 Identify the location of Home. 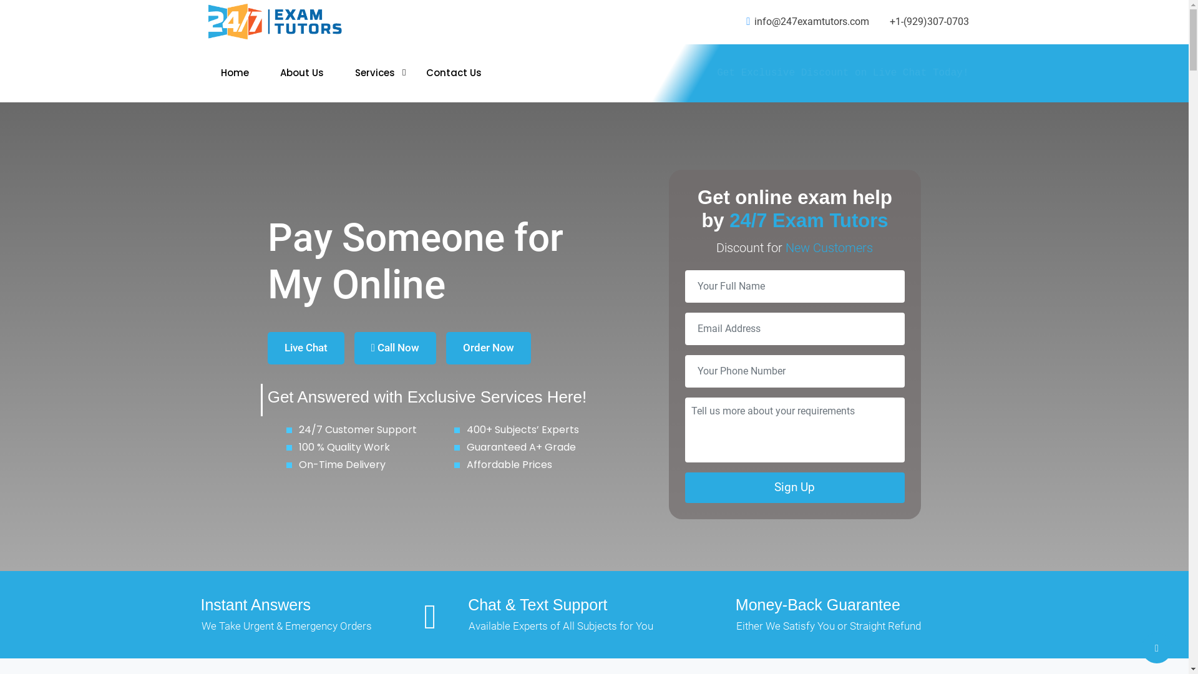
(235, 74).